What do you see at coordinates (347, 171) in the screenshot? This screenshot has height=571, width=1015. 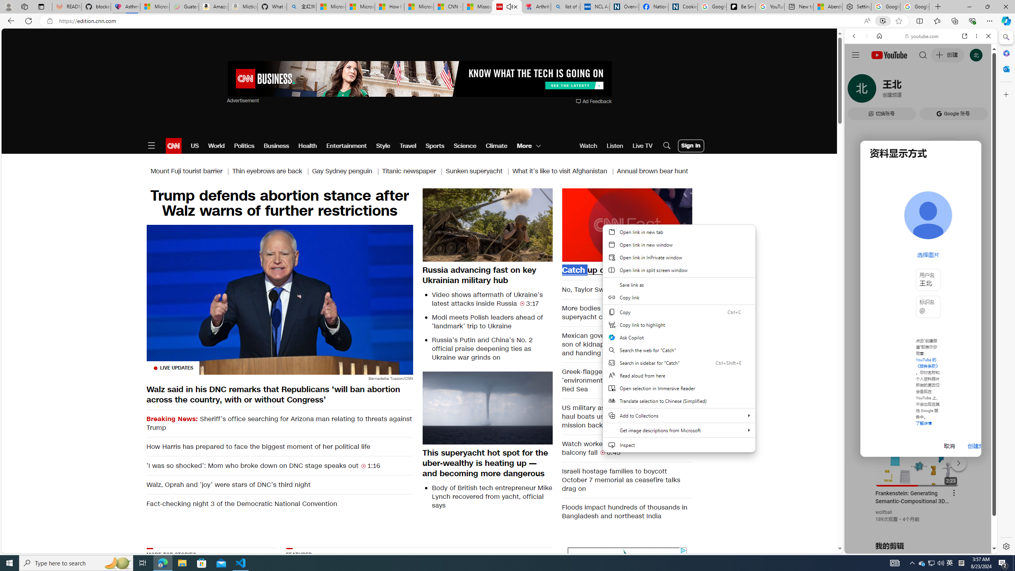 I see `Gay Sydney penguin |` at bounding box center [347, 171].